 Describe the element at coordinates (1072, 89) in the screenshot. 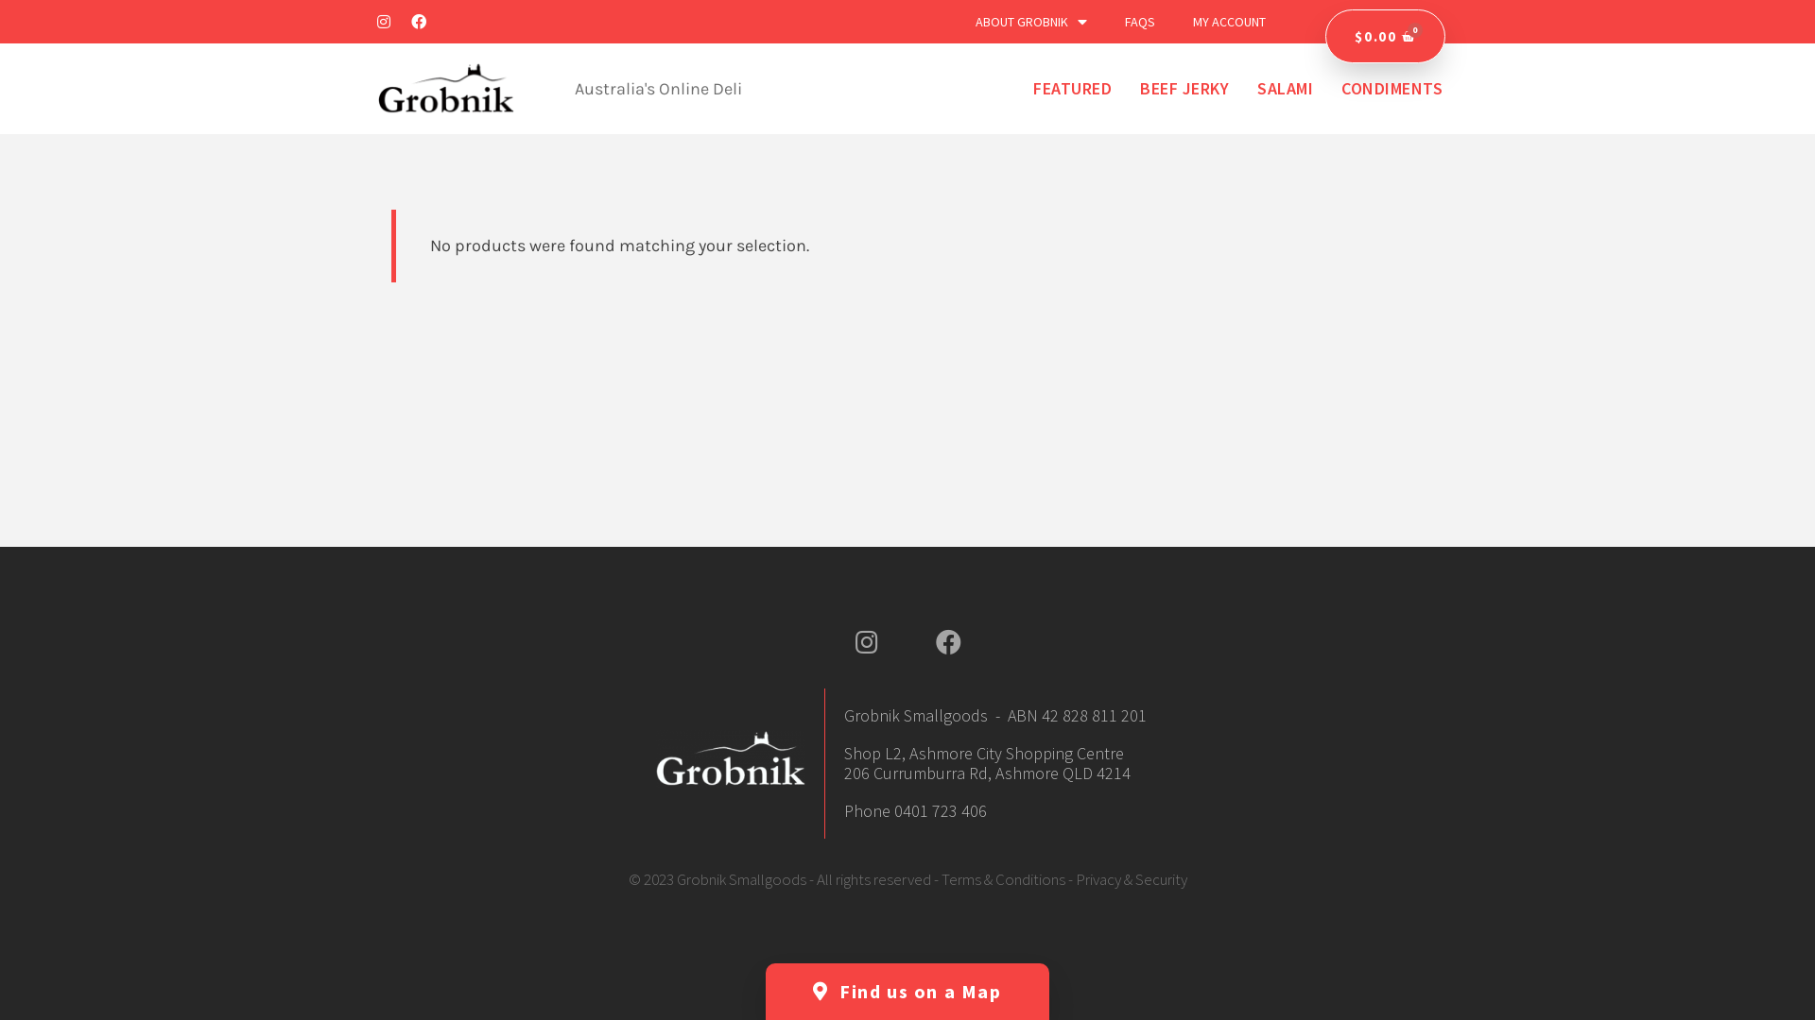

I see `FEATURED` at that location.